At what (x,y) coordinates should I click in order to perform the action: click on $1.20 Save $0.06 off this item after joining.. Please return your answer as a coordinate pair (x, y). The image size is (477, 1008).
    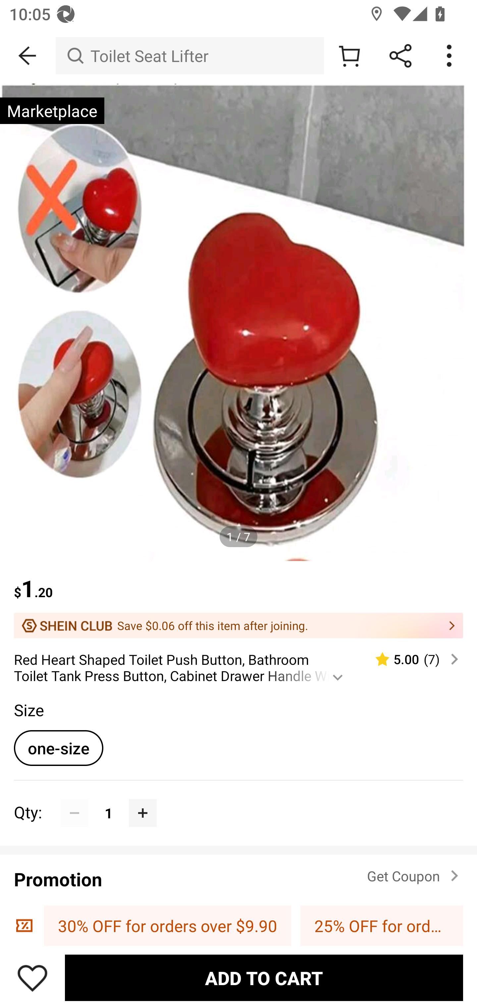
    Looking at the image, I should click on (238, 599).